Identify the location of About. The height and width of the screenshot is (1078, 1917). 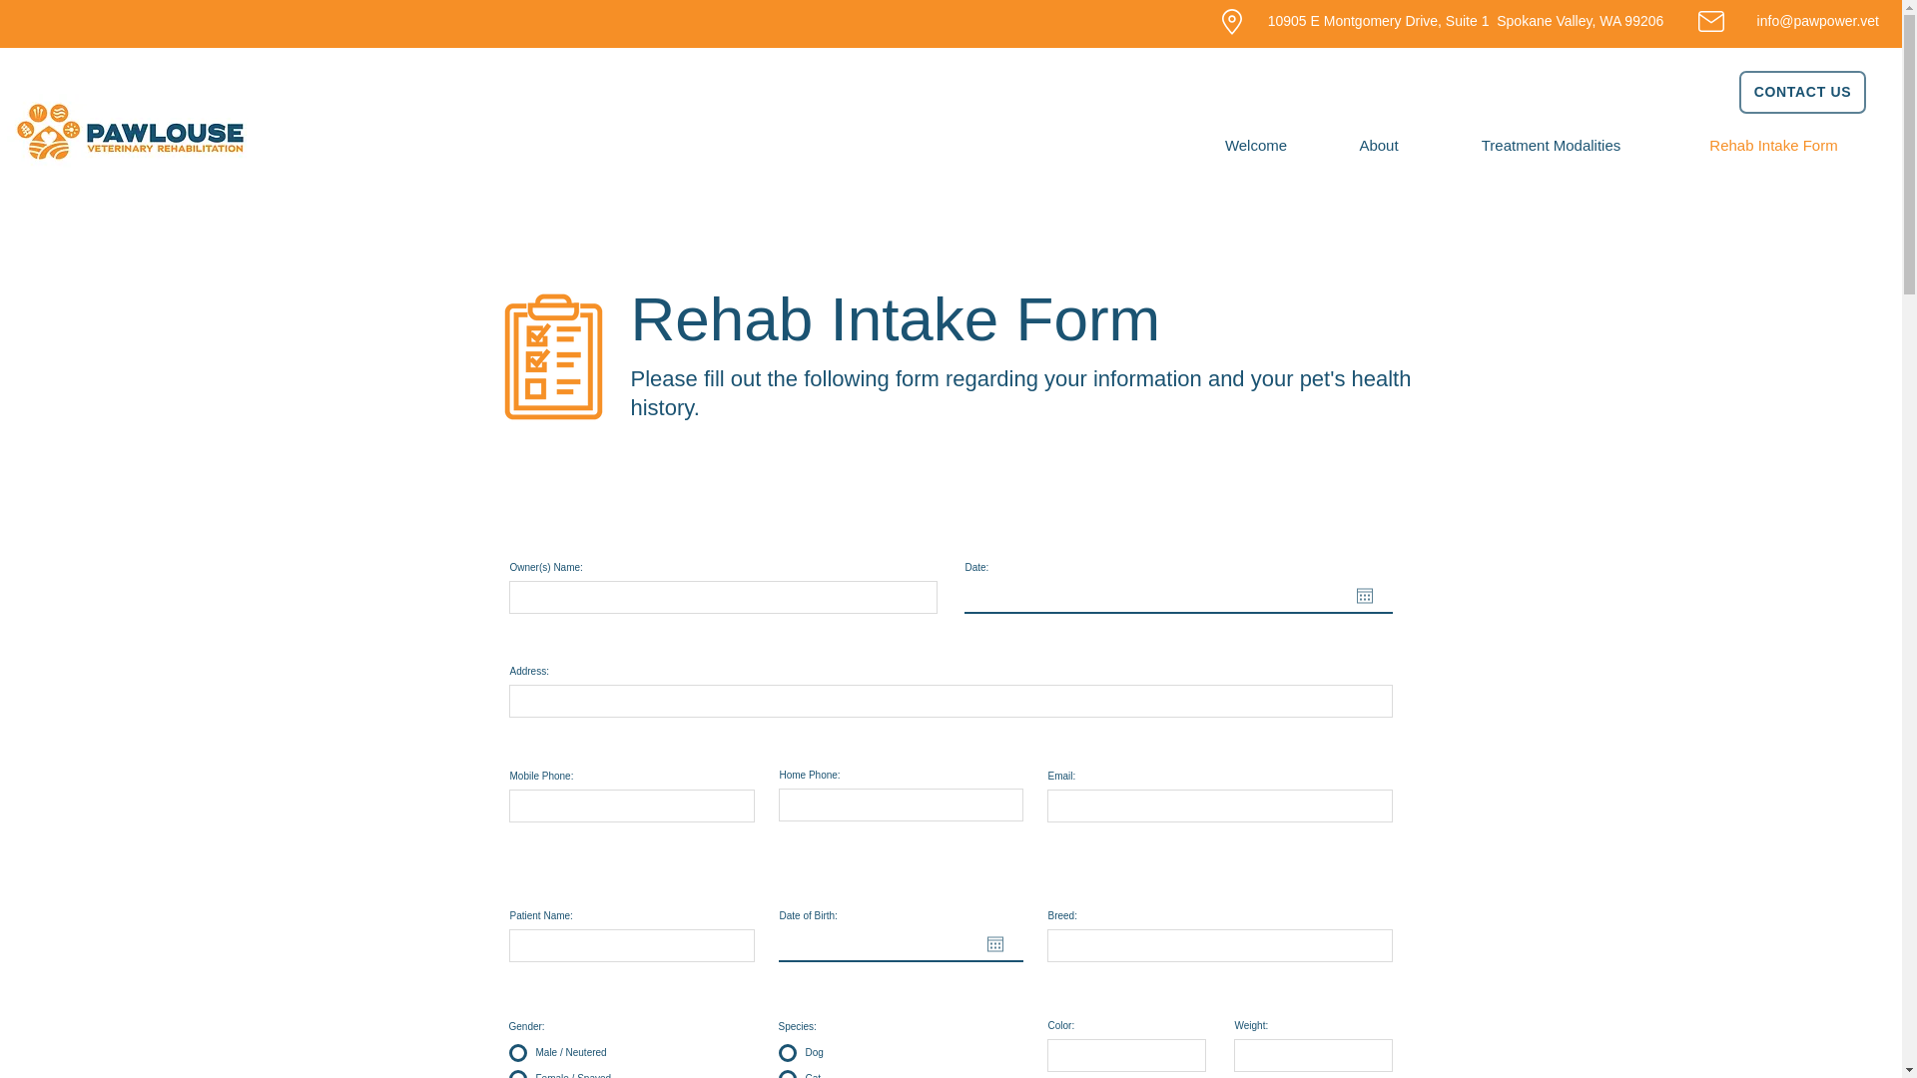
(1379, 145).